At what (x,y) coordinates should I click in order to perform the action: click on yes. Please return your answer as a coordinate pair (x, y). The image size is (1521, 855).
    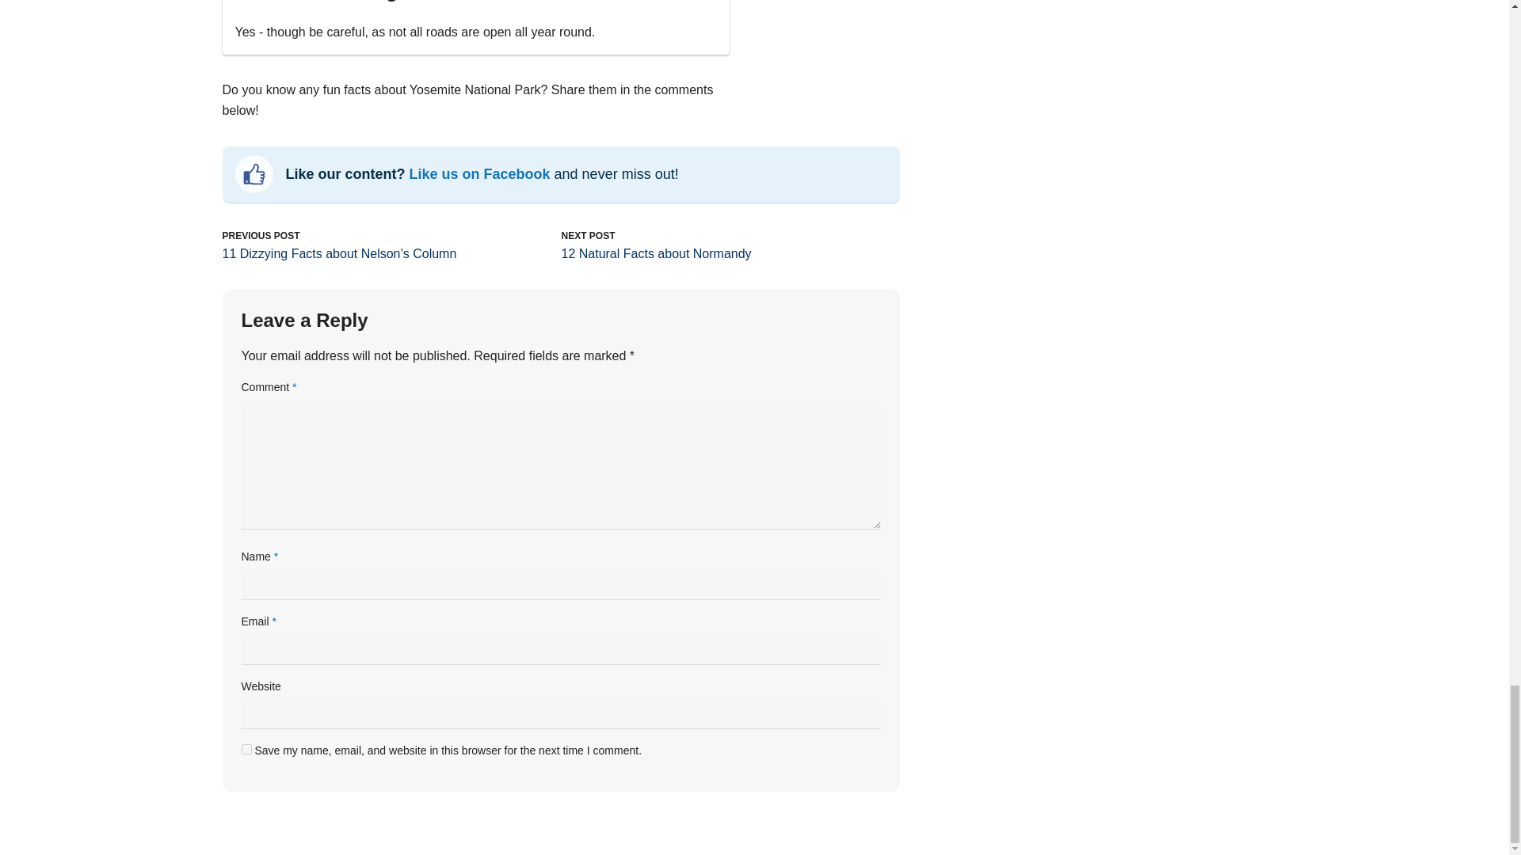
    Looking at the image, I should click on (246, 749).